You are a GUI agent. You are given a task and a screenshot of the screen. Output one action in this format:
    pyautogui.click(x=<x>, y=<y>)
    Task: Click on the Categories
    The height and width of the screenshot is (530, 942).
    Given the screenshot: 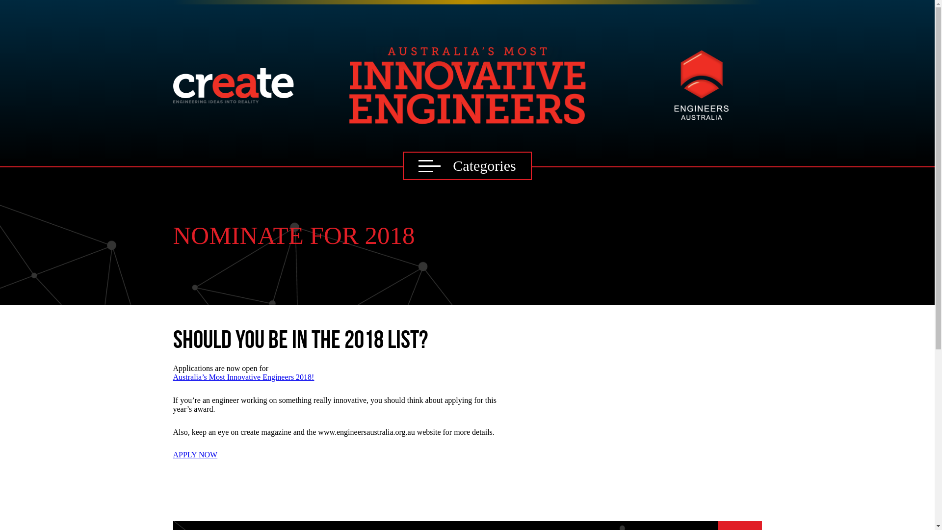 What is the action you would take?
    pyautogui.click(x=467, y=166)
    